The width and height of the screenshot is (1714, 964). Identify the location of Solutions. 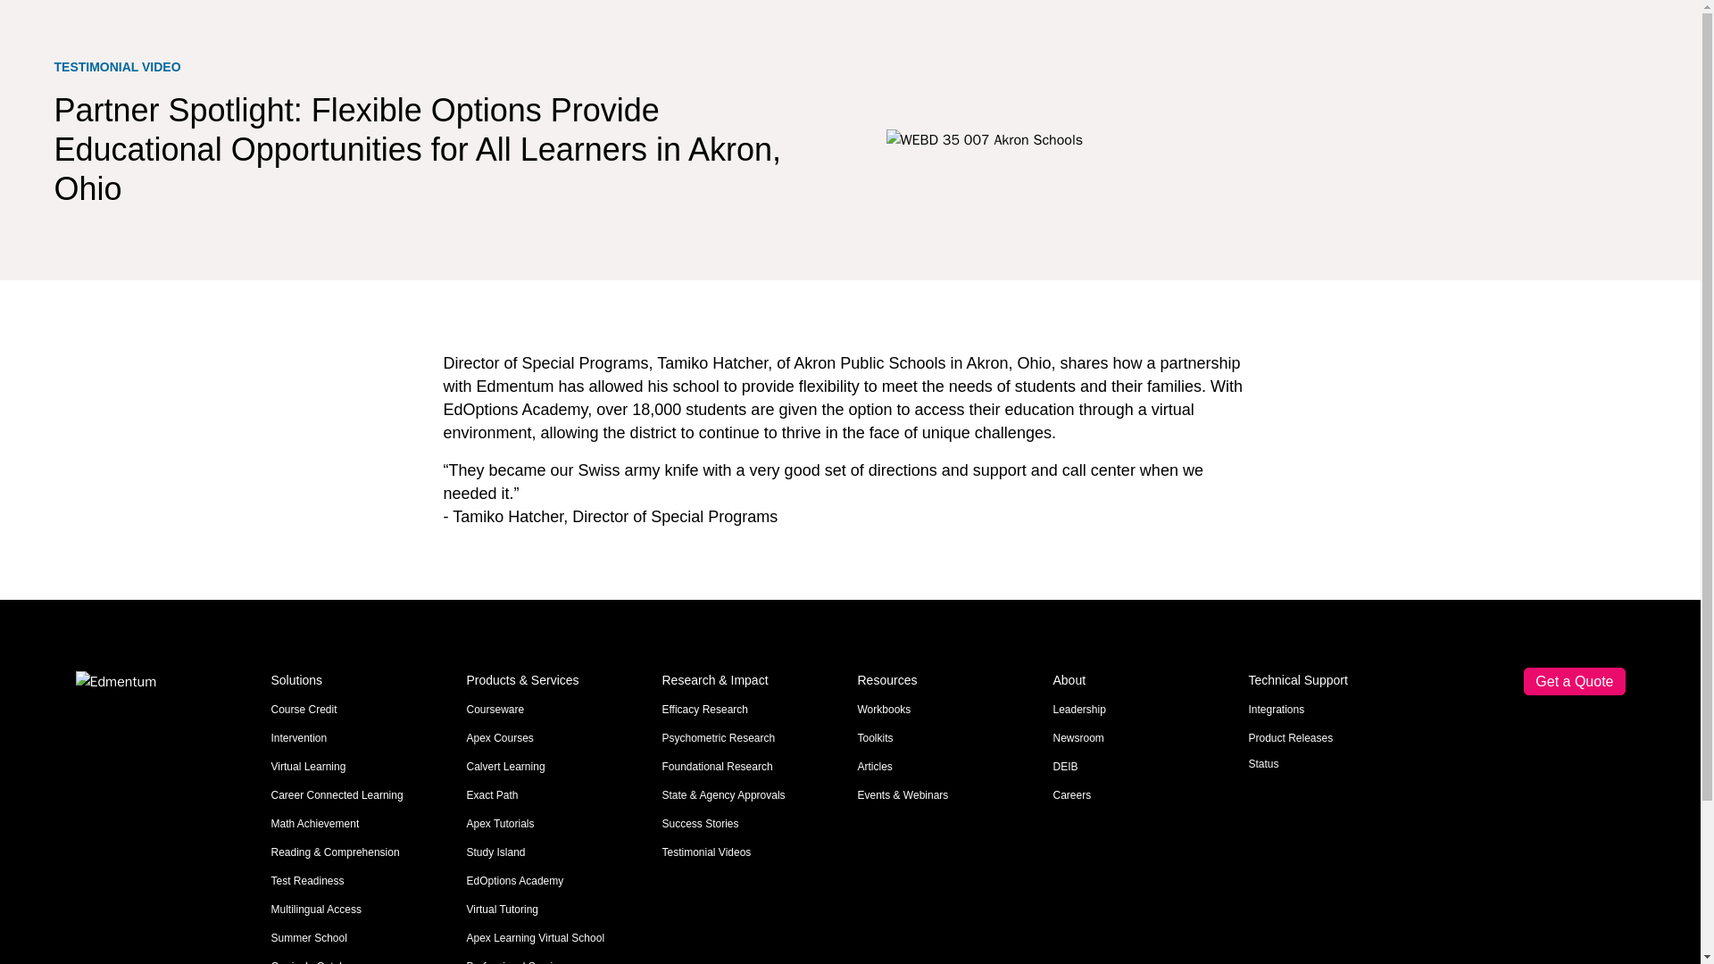
(361, 682).